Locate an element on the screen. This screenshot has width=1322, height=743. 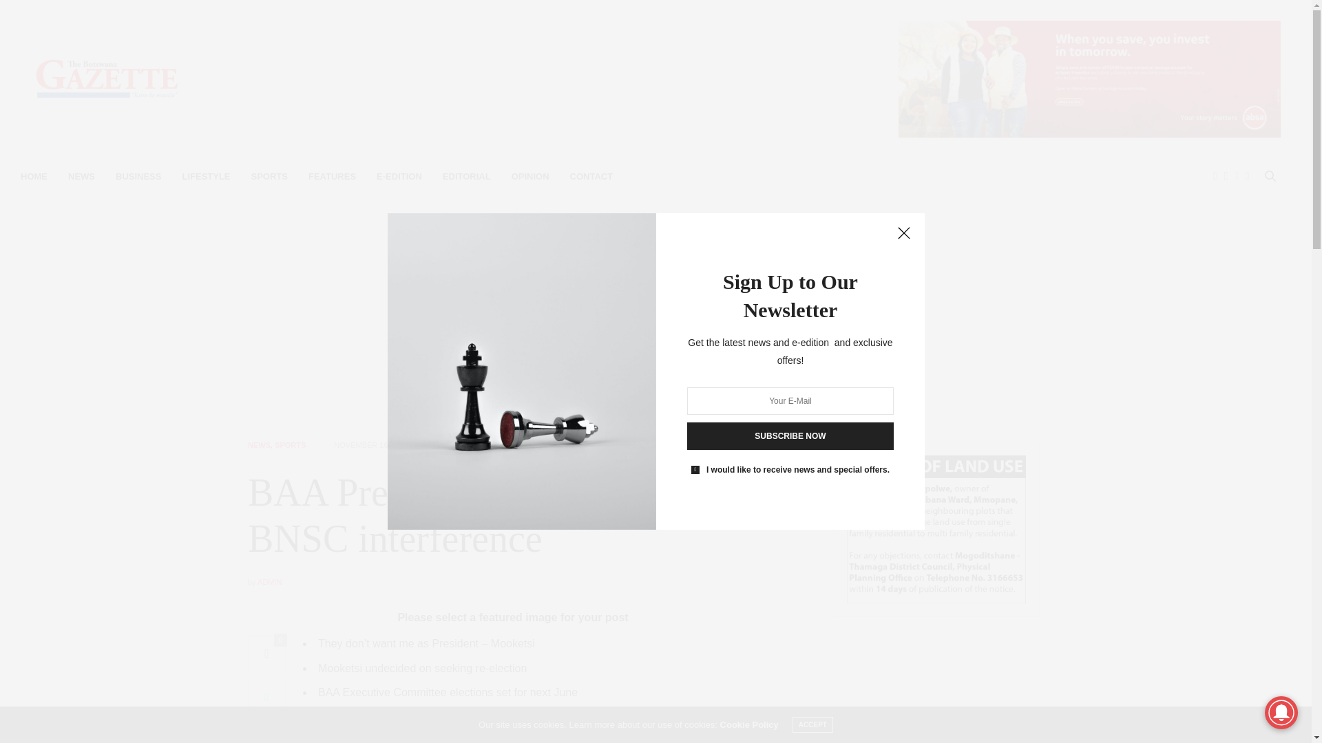
NEWS is located at coordinates (259, 445).